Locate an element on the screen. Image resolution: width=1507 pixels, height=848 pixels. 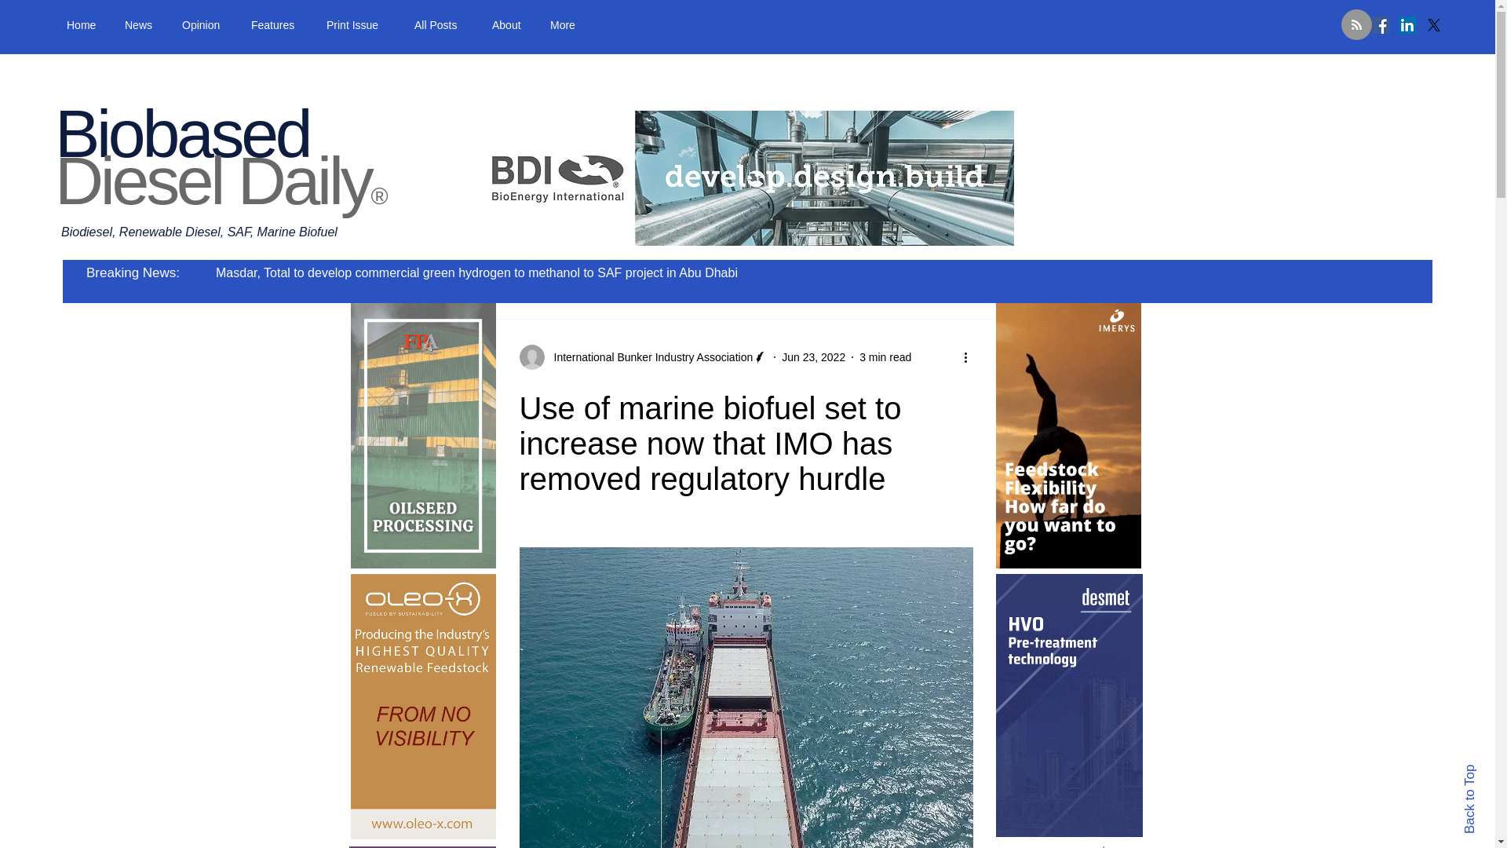
BDI-BioEnergy International is located at coordinates (744, 178).